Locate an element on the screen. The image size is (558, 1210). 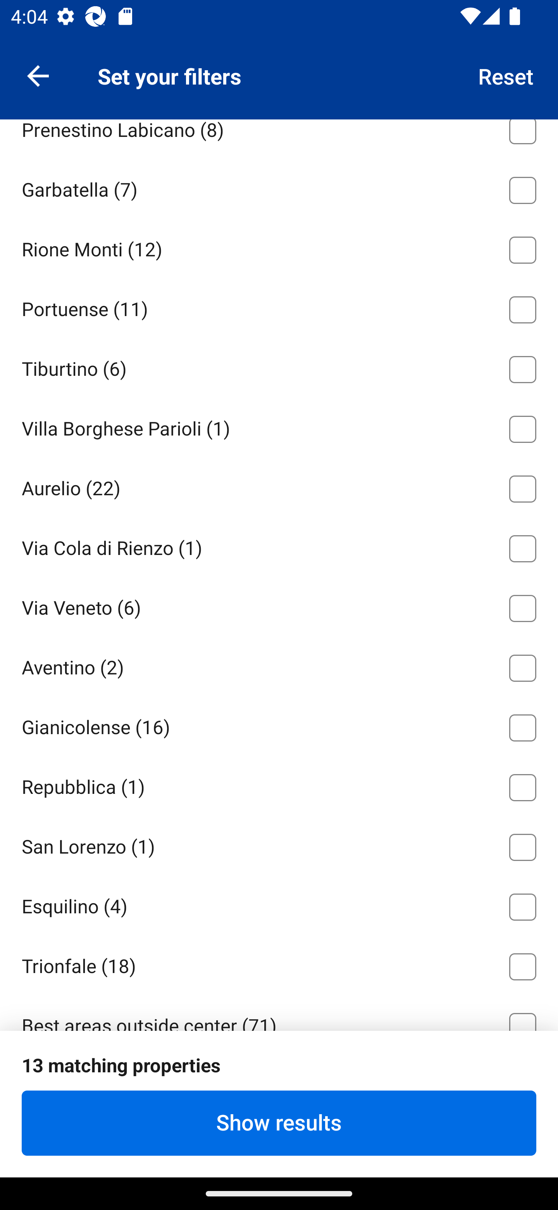
Show results is located at coordinates (279, 1123).